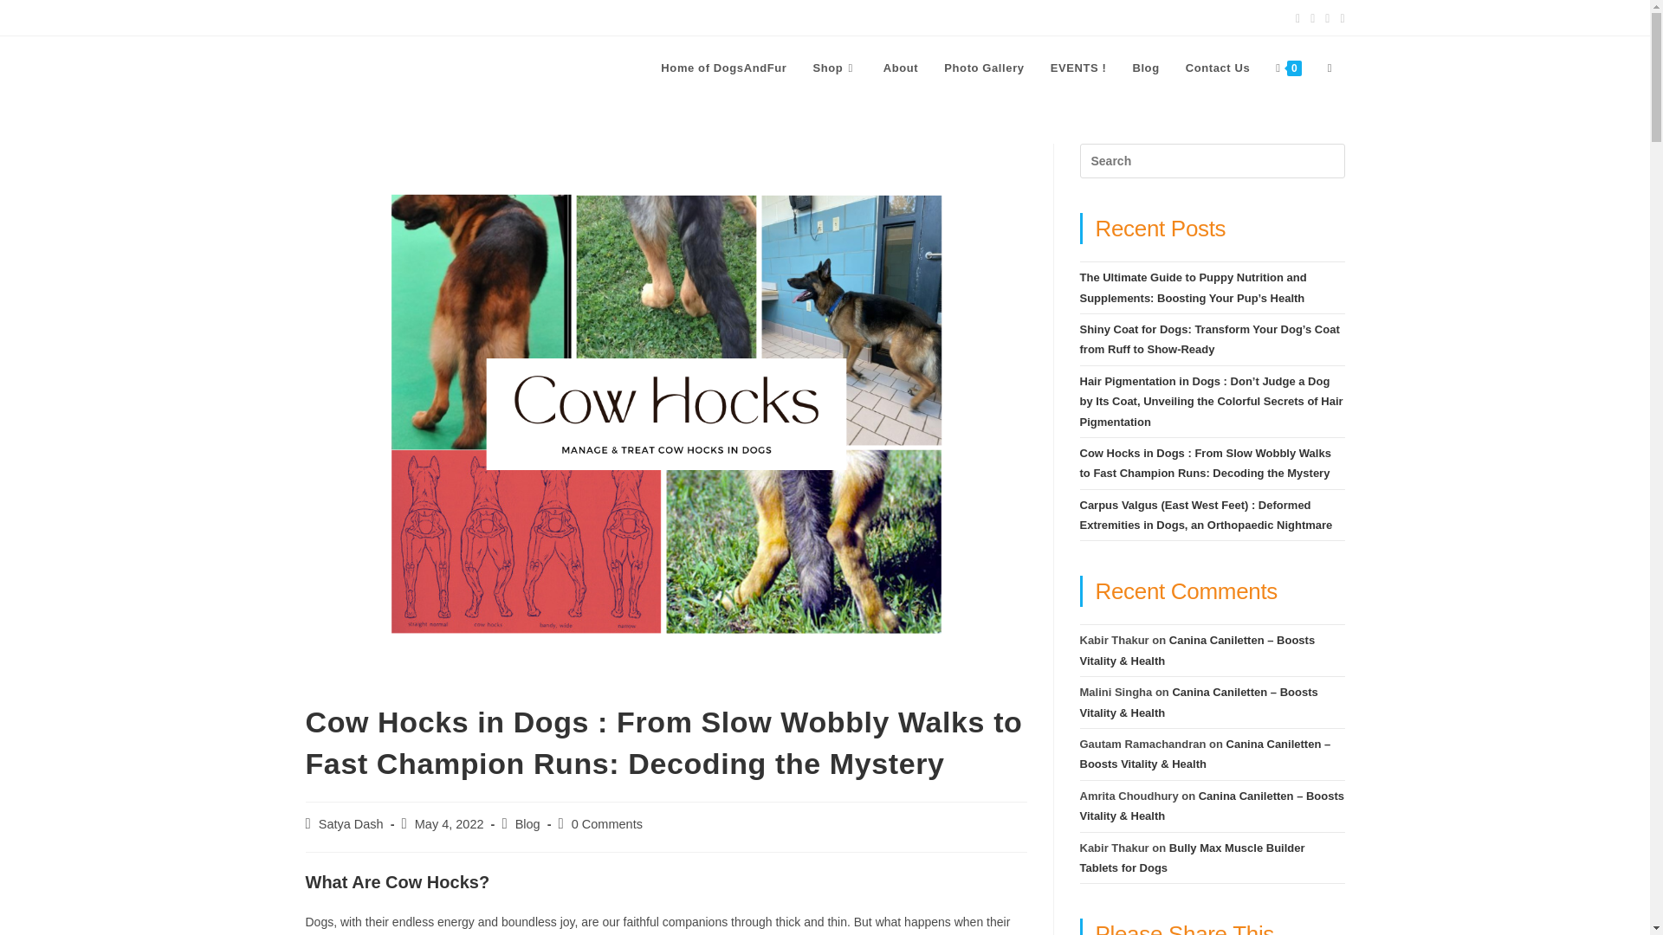 Image resolution: width=1663 pixels, height=935 pixels. What do you see at coordinates (473, 17) in the screenshot?
I see `Shop Now` at bounding box center [473, 17].